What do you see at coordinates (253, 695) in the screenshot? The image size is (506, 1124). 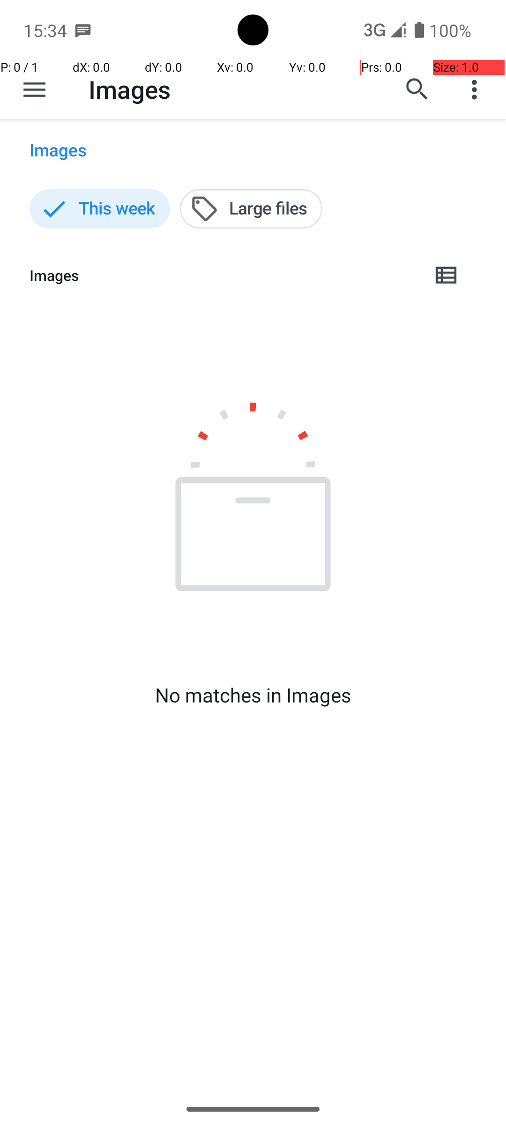 I see `No matches in Images` at bounding box center [253, 695].